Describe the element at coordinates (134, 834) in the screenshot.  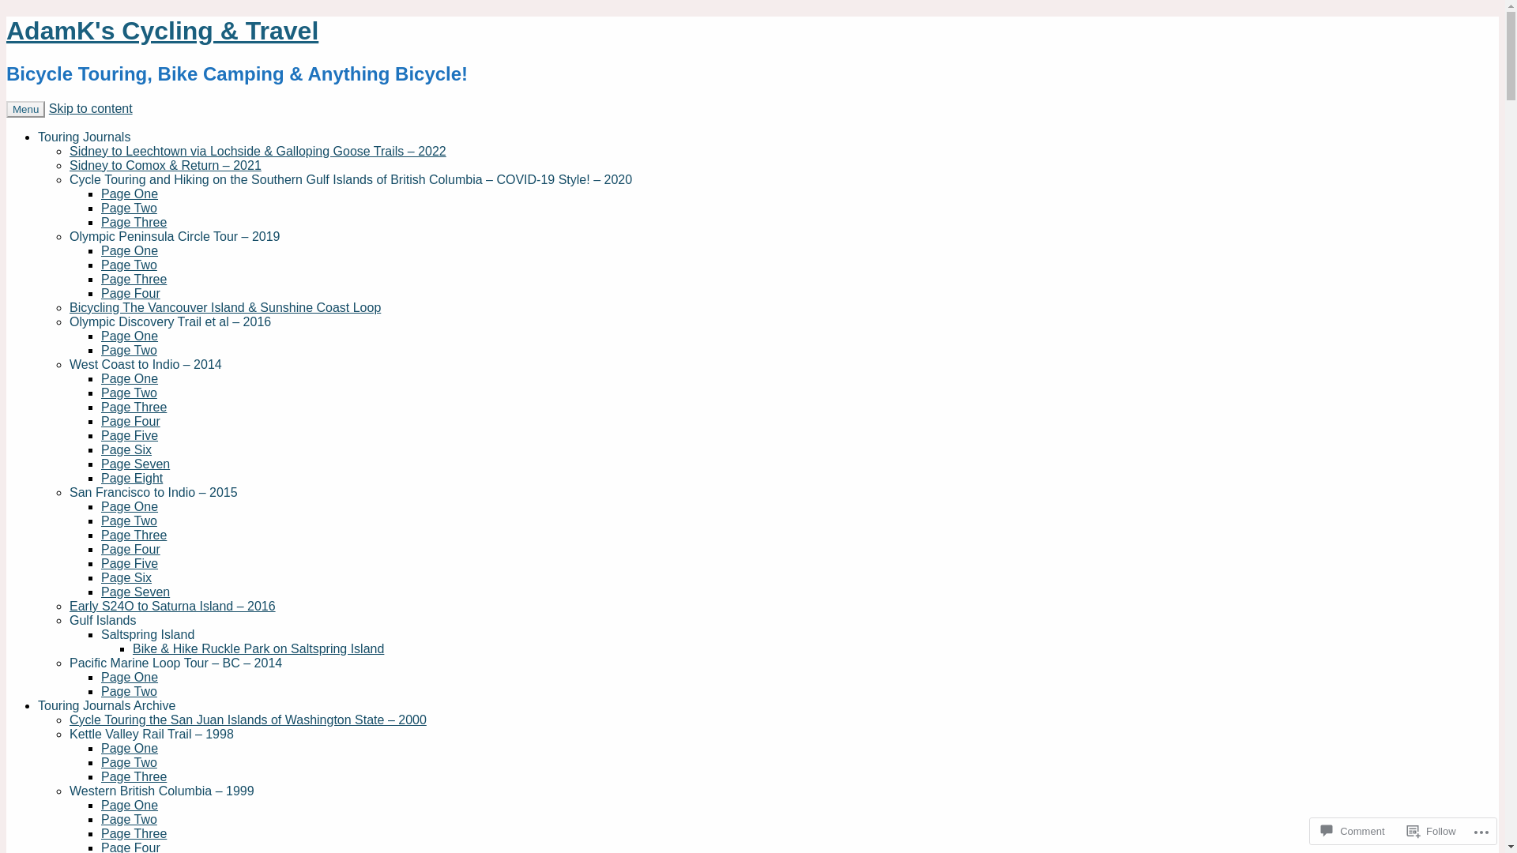
I see `Page Three` at that location.